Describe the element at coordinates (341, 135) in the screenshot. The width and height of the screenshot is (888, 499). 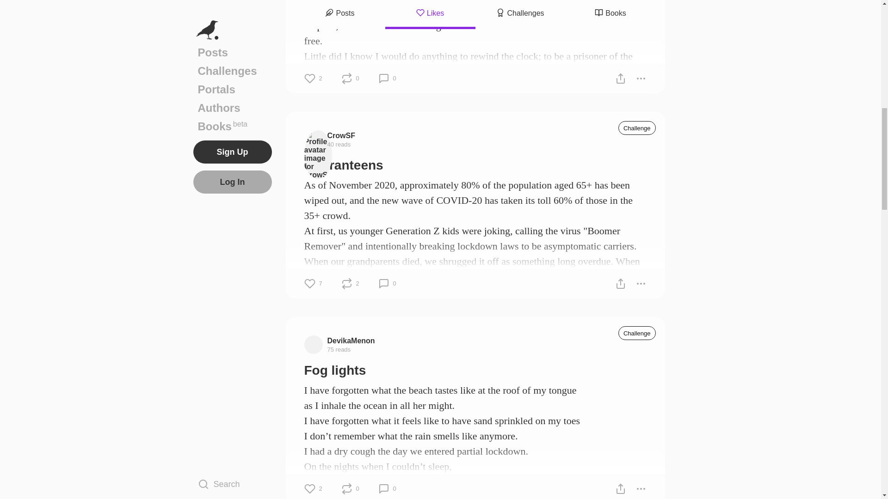
I see `CrowSF` at that location.